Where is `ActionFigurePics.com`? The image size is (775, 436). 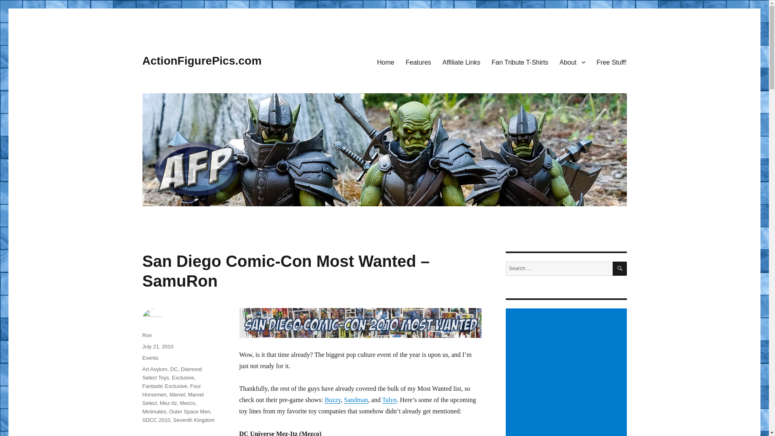
ActionFigurePics.com is located at coordinates (202, 61).